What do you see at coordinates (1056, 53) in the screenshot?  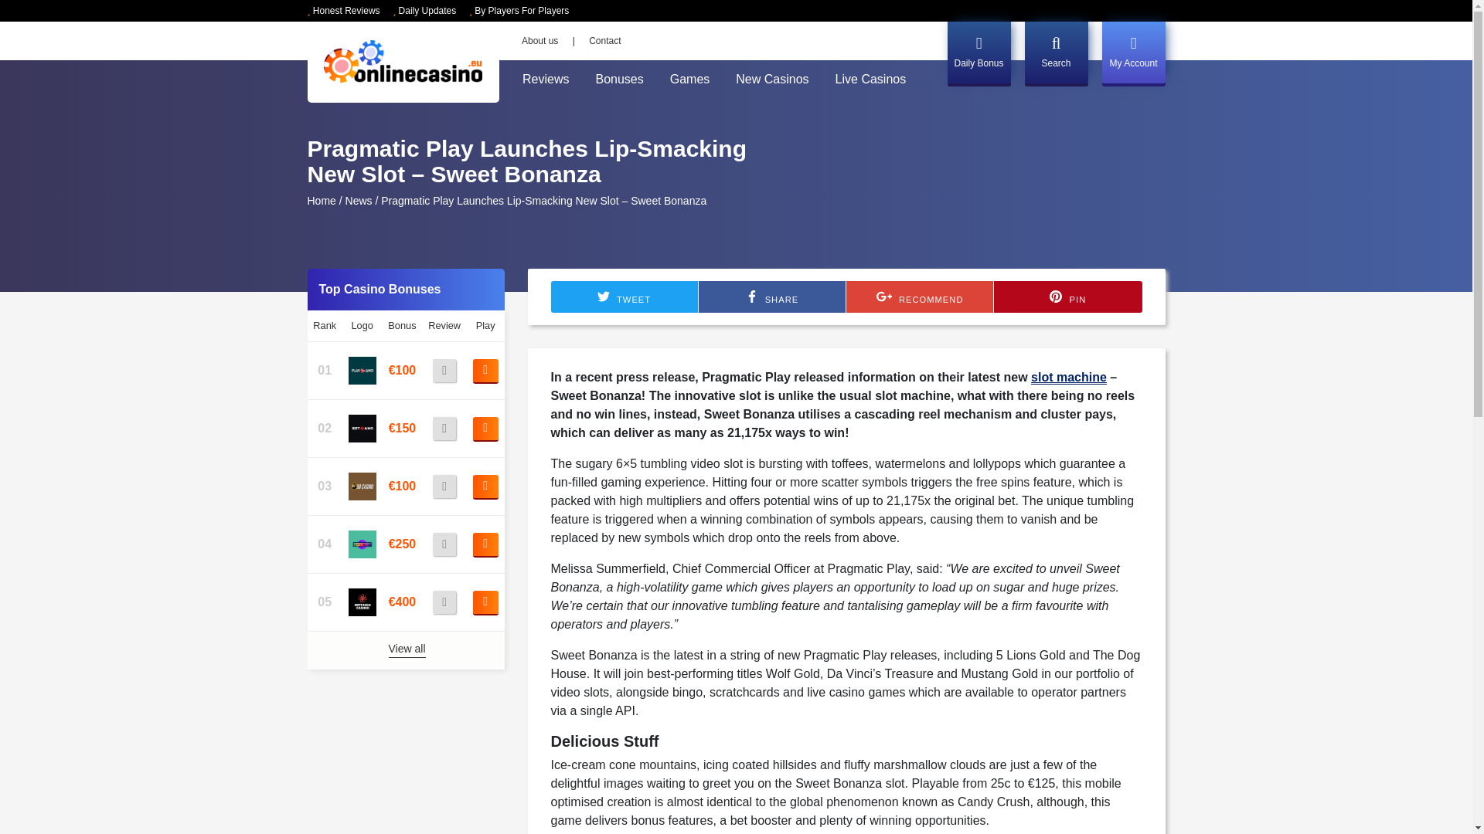 I see `Search` at bounding box center [1056, 53].